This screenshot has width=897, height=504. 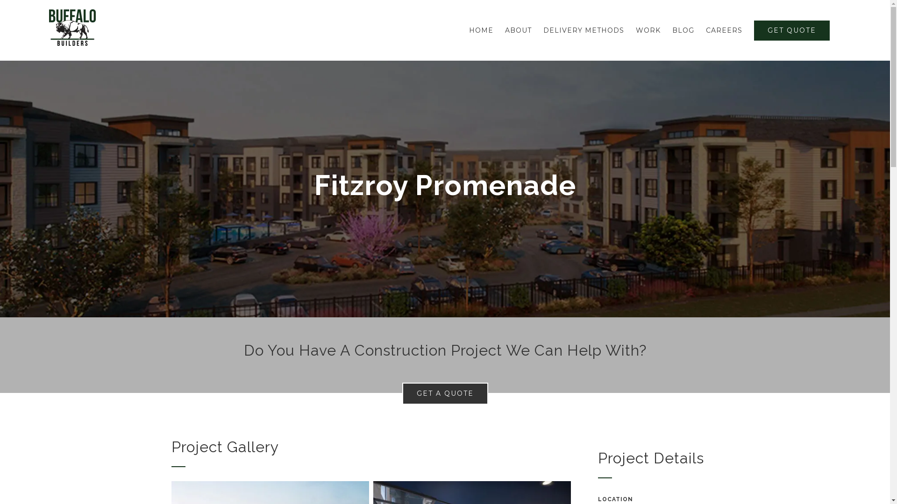 I want to click on CAREERS, so click(x=724, y=30).